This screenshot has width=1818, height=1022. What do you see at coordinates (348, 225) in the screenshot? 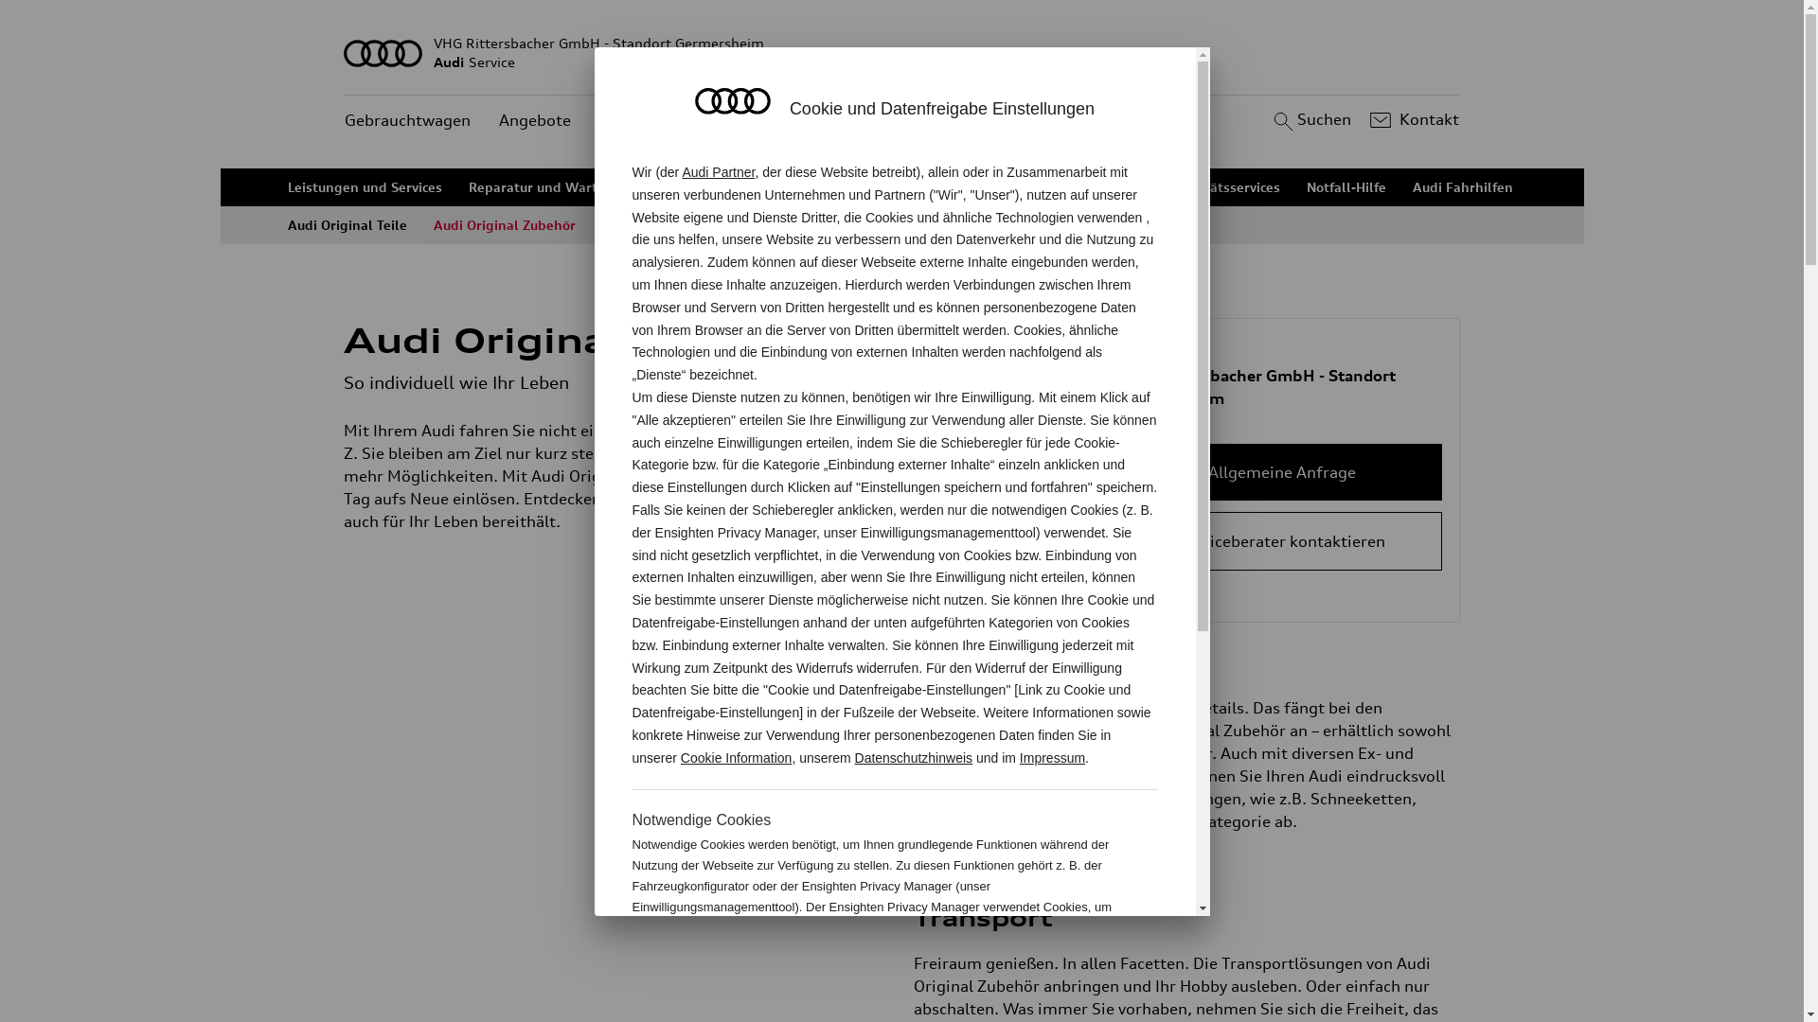
I see `Audi Original Teile` at bounding box center [348, 225].